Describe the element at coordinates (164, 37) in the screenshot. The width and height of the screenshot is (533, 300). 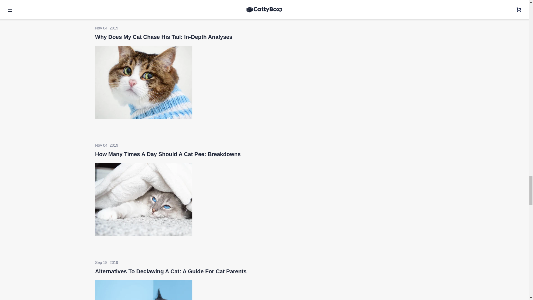
I see `Why Does My Cat Chase His Tail: In-Depth Analyses` at that location.